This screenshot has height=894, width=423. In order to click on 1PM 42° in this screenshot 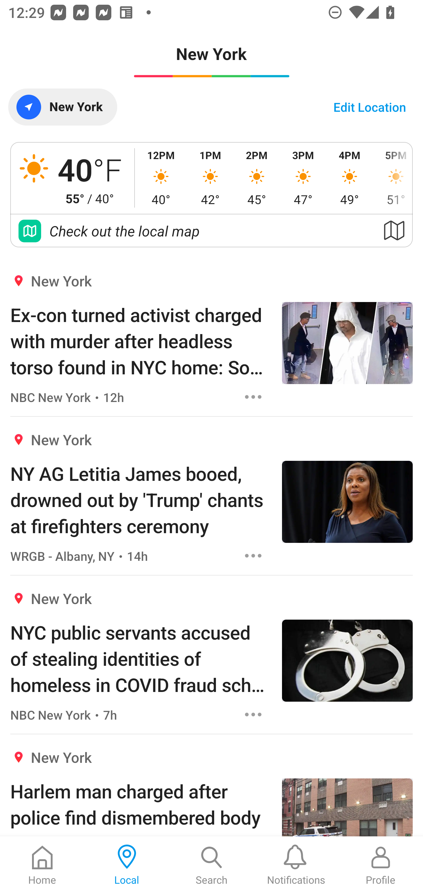, I will do `click(210, 178)`.